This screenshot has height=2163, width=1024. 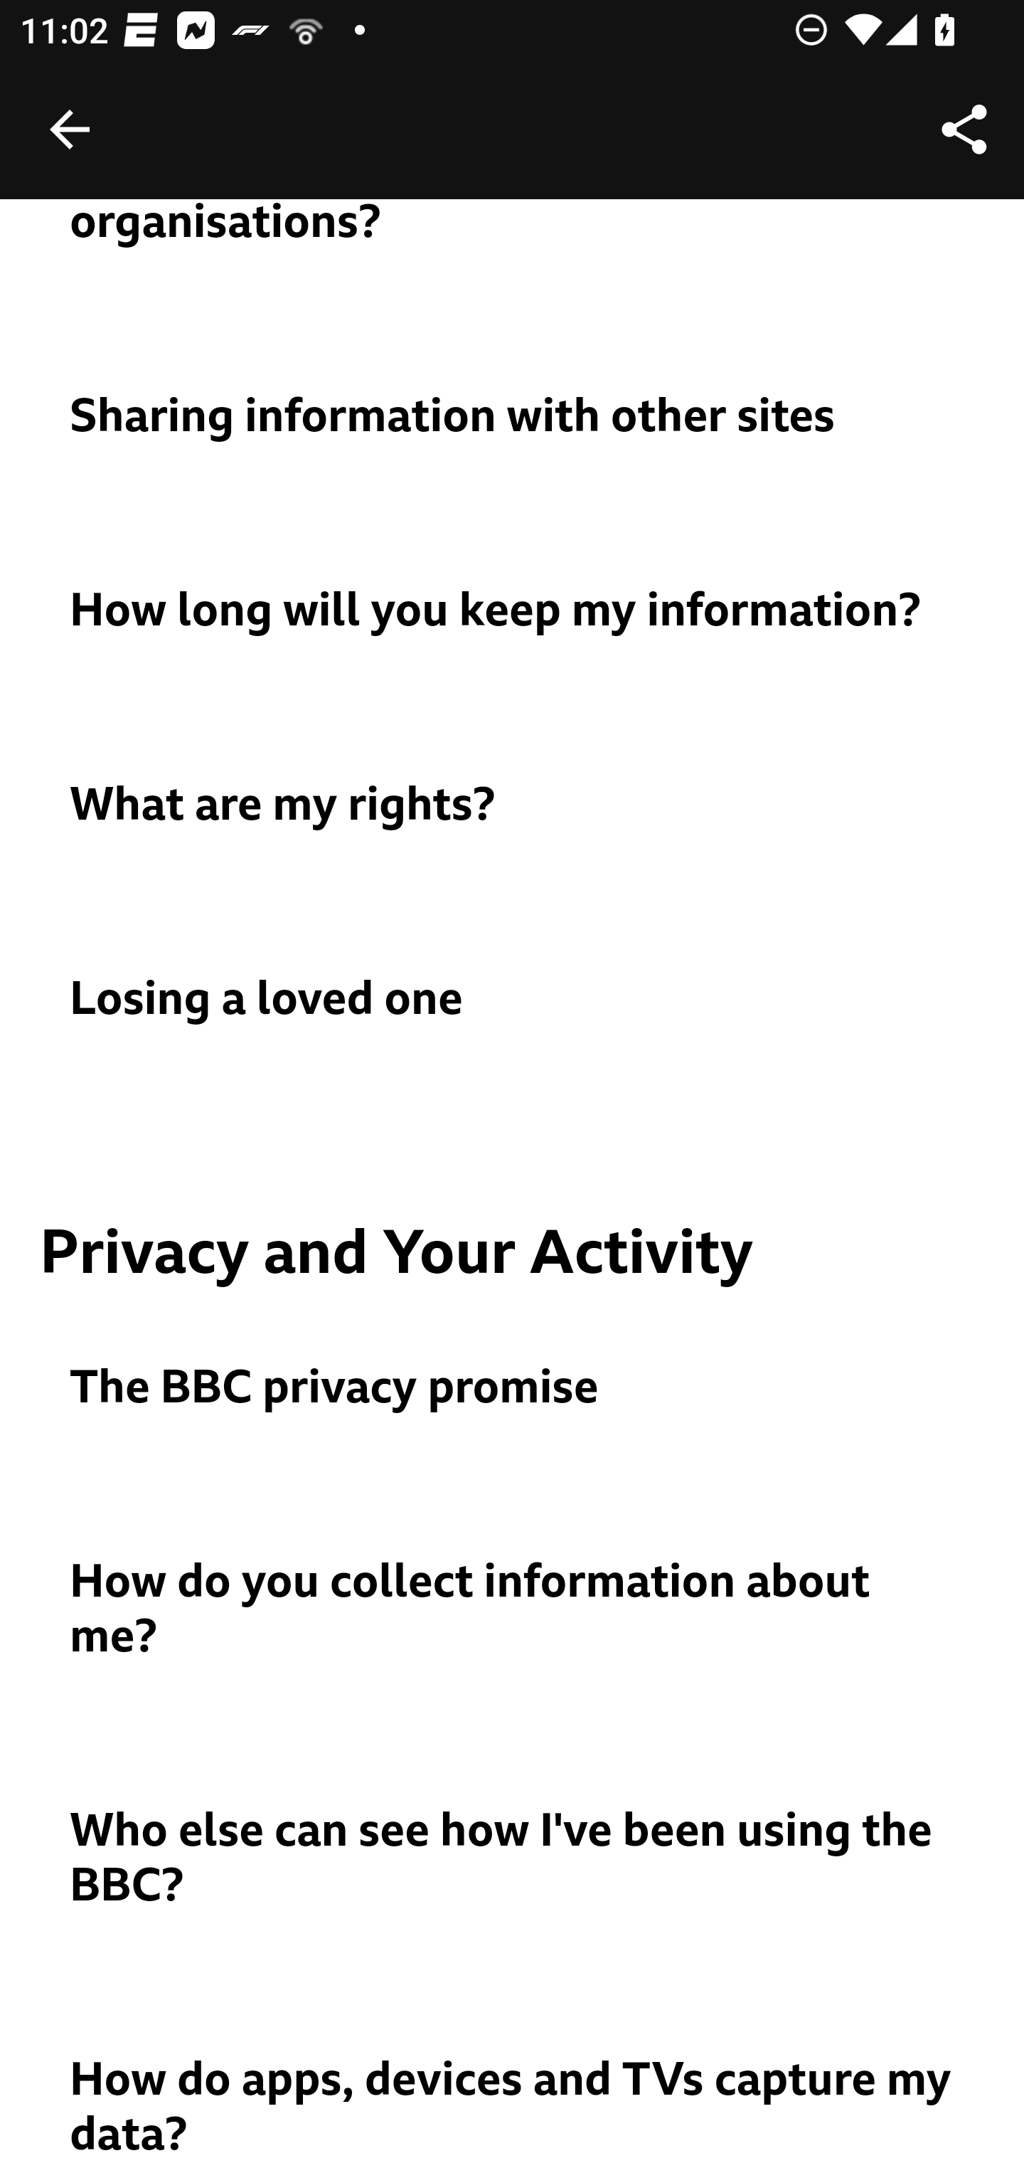 What do you see at coordinates (513, 1389) in the screenshot?
I see `The BBC privacy promise` at bounding box center [513, 1389].